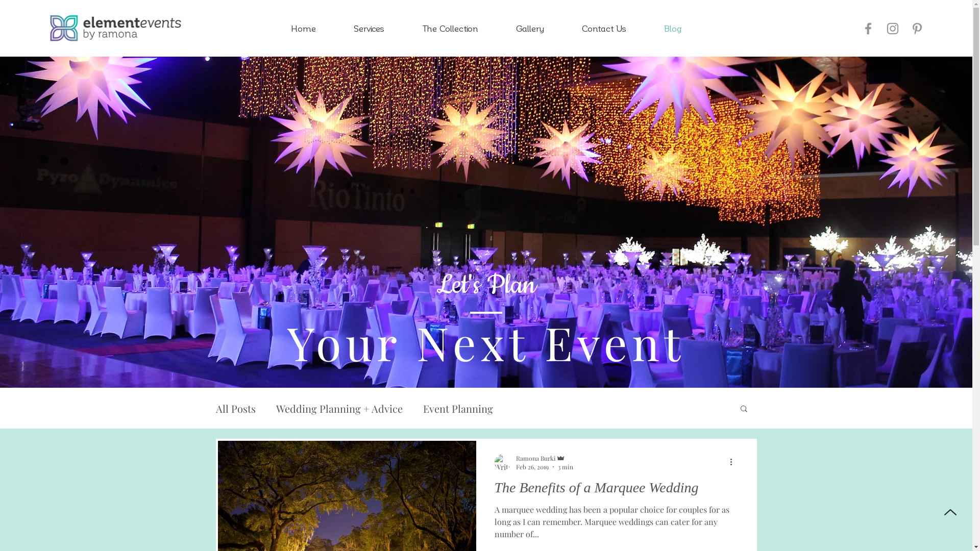 This screenshot has width=980, height=551. Describe the element at coordinates (615, 490) in the screenshot. I see `The Benefits of a Marquee Wedding` at that location.